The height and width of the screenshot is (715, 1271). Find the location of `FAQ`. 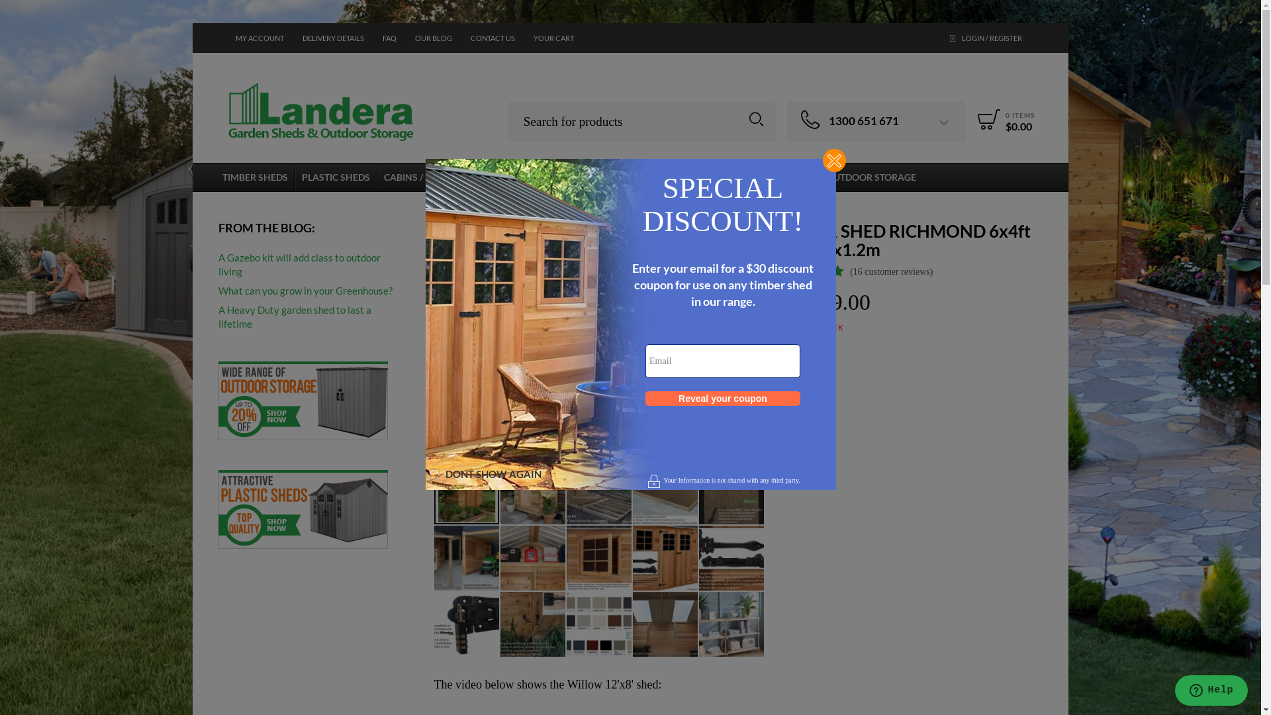

FAQ is located at coordinates (389, 38).